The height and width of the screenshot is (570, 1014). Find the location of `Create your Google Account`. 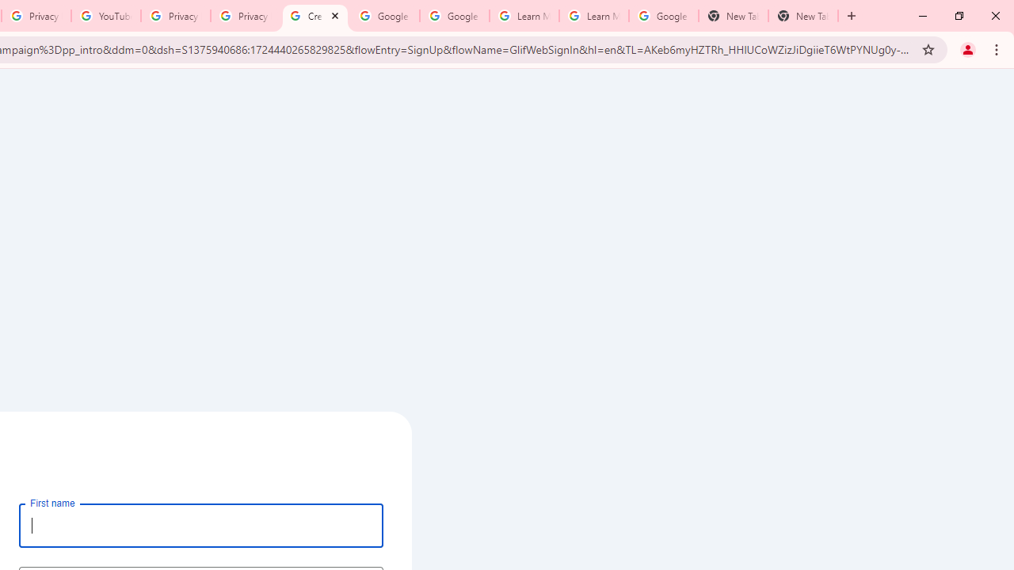

Create your Google Account is located at coordinates (315, 16).